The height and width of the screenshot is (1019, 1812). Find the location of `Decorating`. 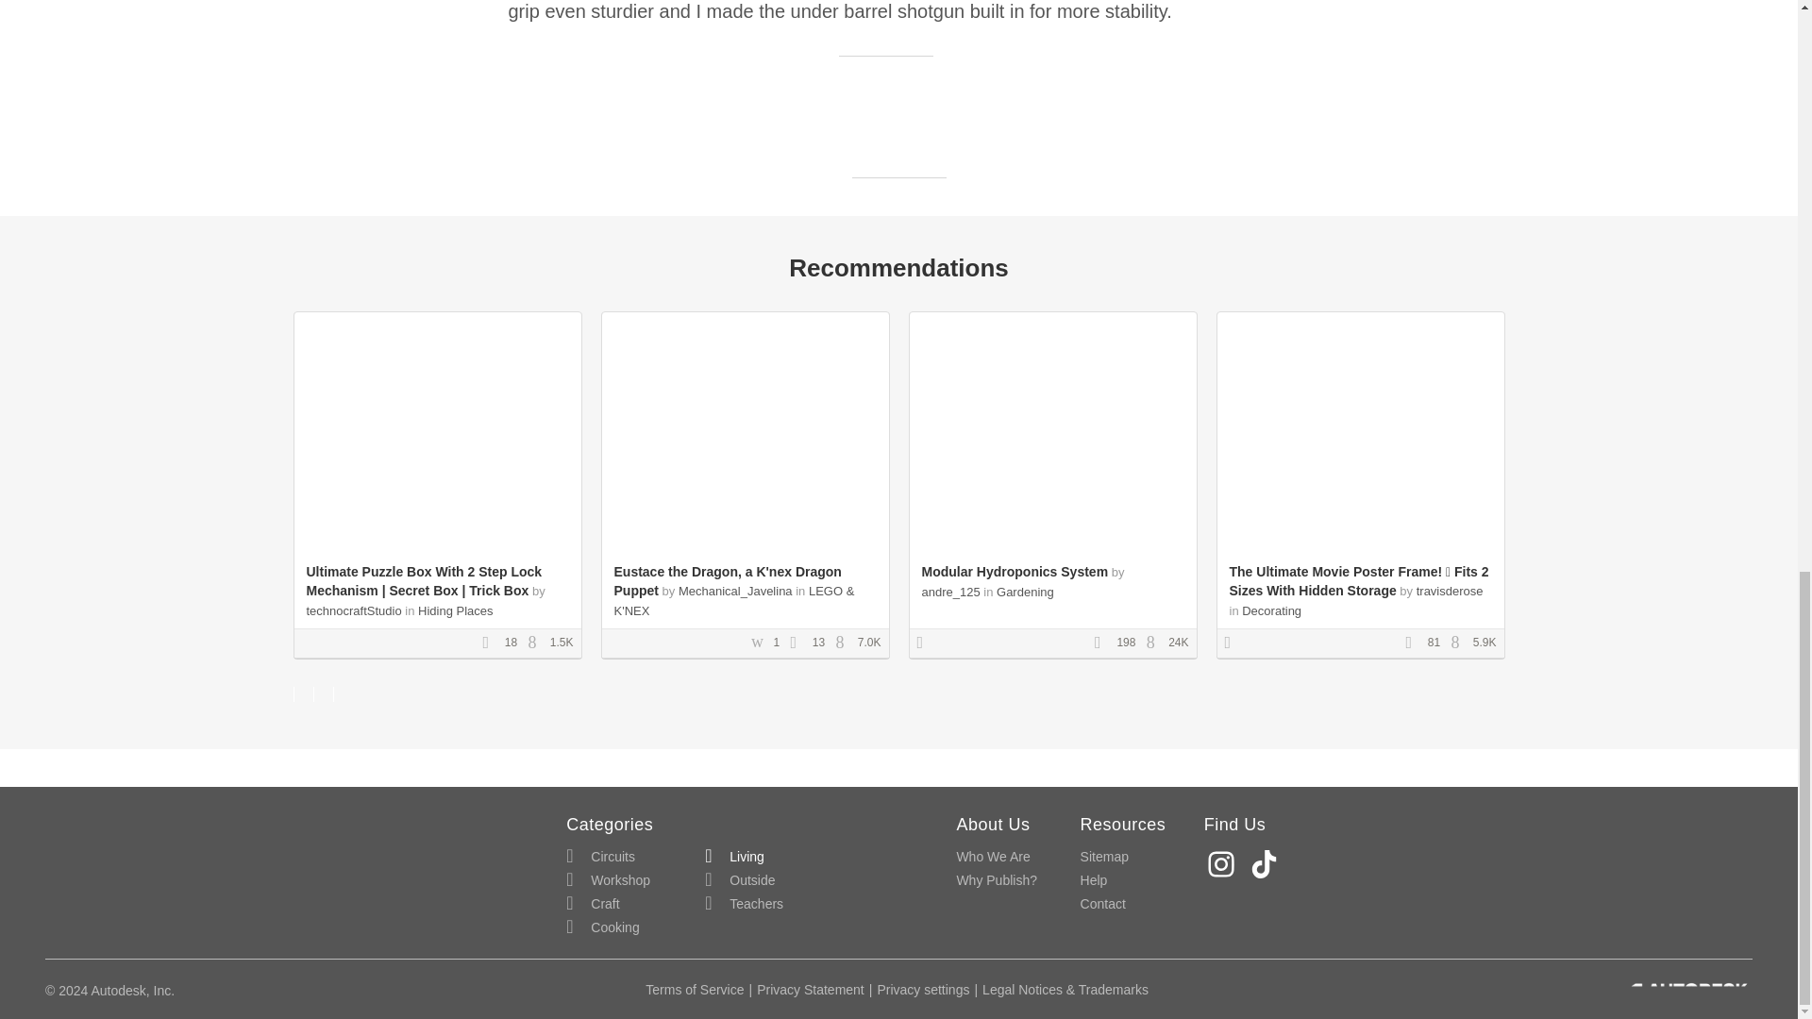

Decorating is located at coordinates (1270, 610).